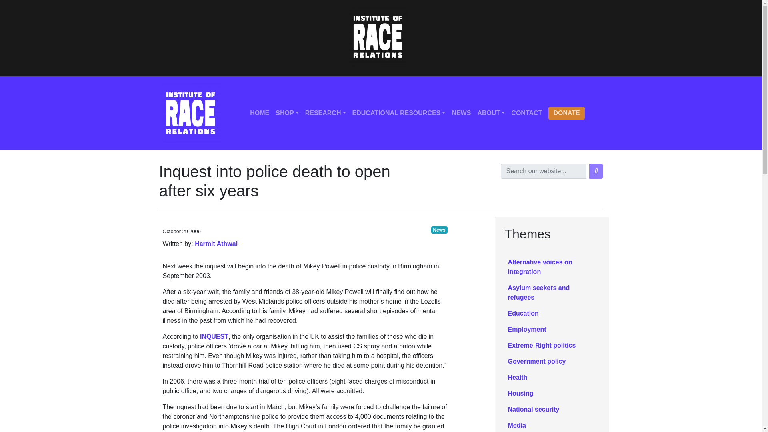 Image resolution: width=768 pixels, height=432 pixels. I want to click on DONATE, so click(566, 113).